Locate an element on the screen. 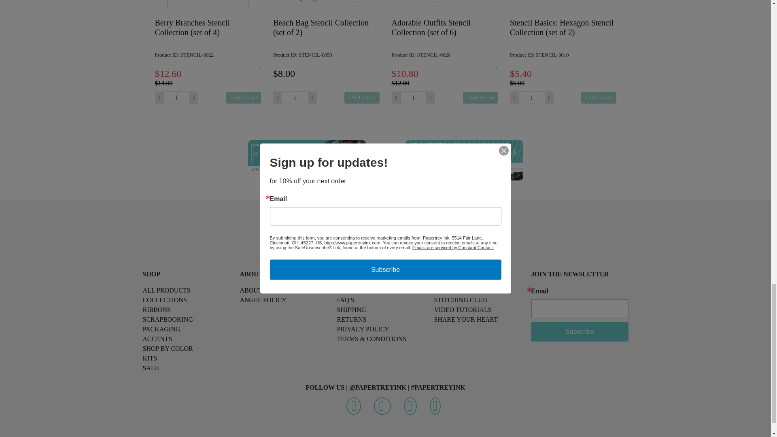  1 is located at coordinates (295, 98).